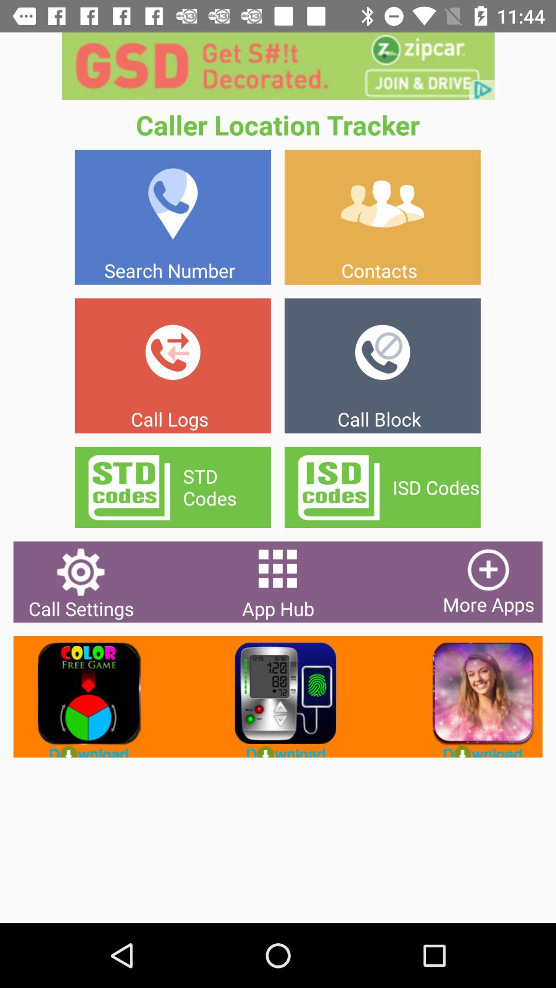 This screenshot has height=988, width=556. Describe the element at coordinates (278, 66) in the screenshot. I see `go to advertisement` at that location.